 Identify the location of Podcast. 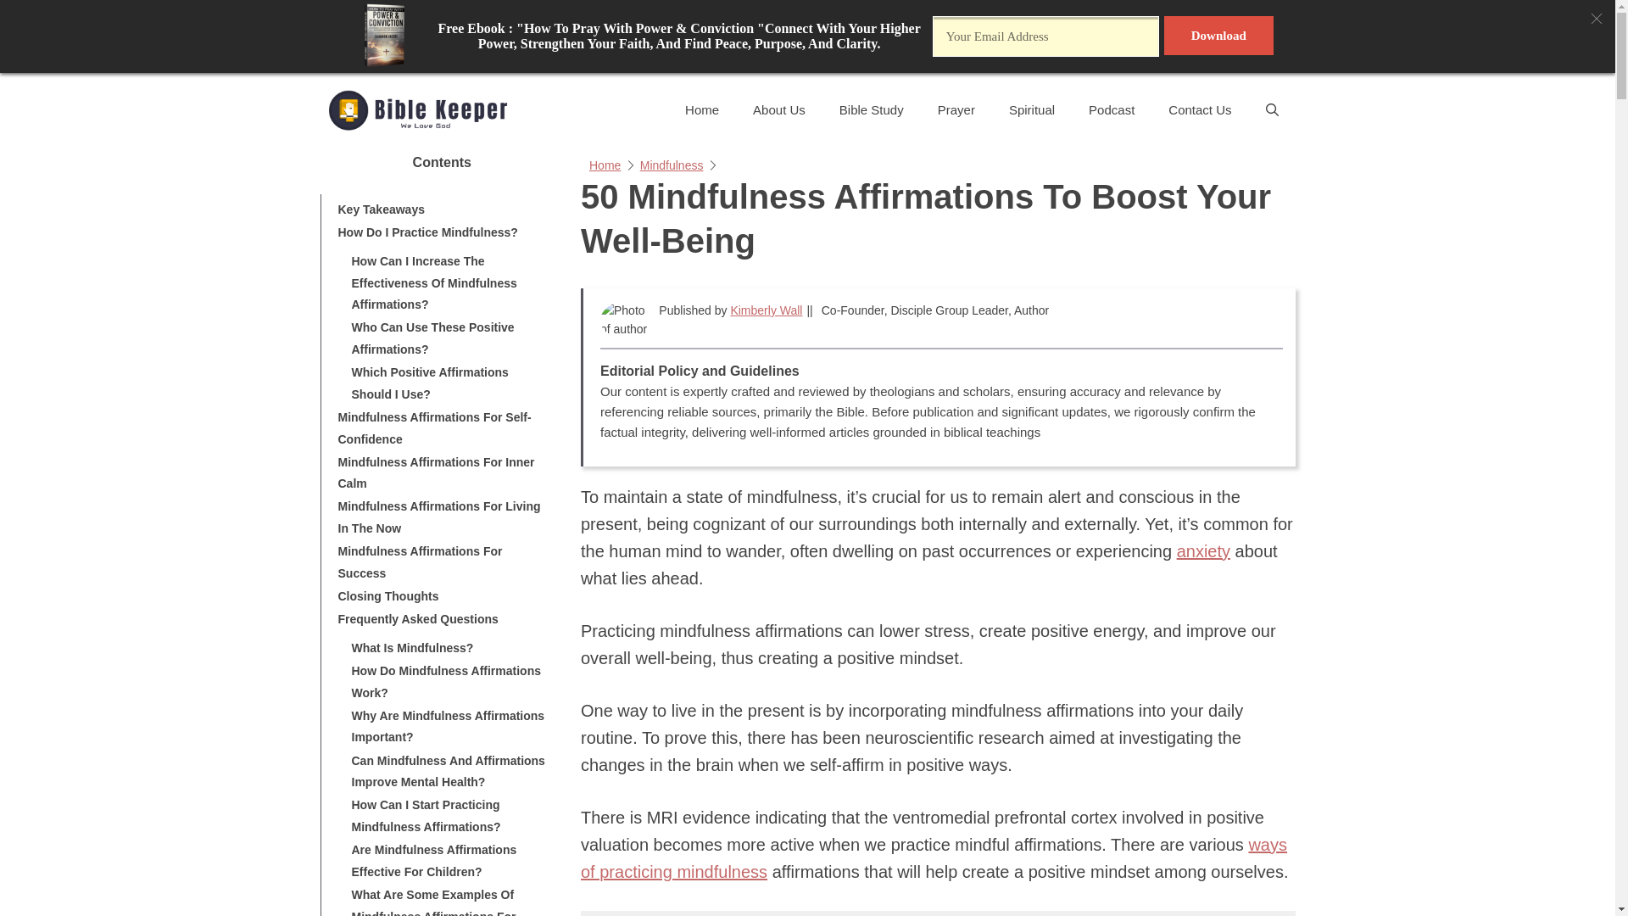
(1111, 109).